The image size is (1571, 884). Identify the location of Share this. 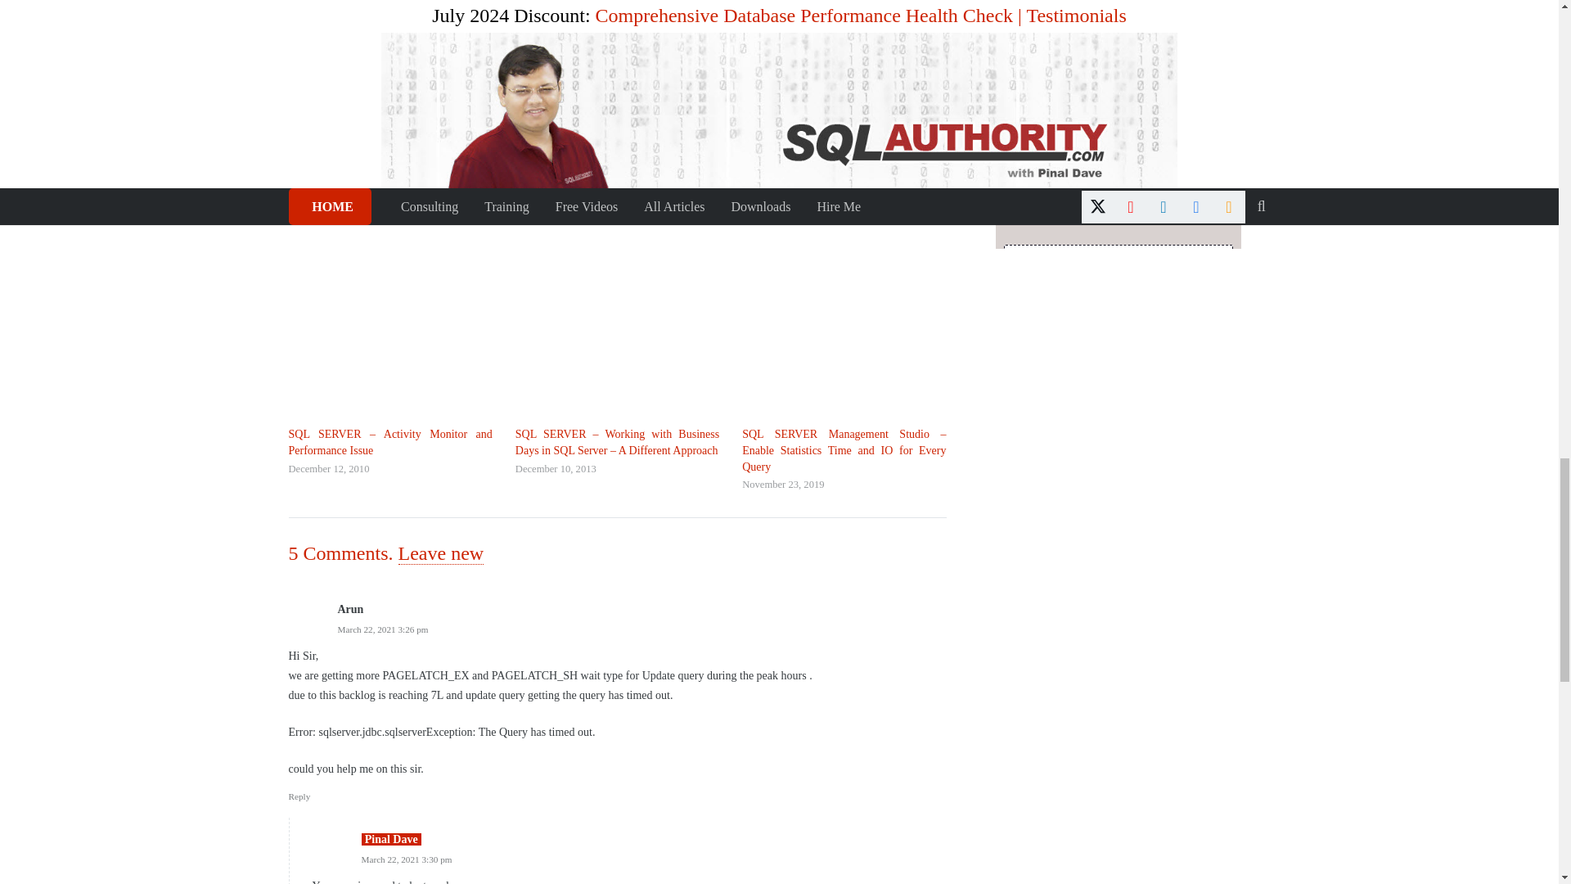
(304, 7).